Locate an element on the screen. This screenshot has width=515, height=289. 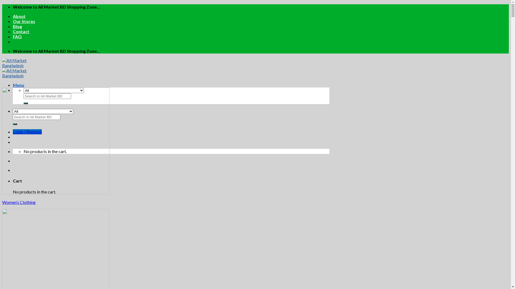
Blog is located at coordinates (17, 26).